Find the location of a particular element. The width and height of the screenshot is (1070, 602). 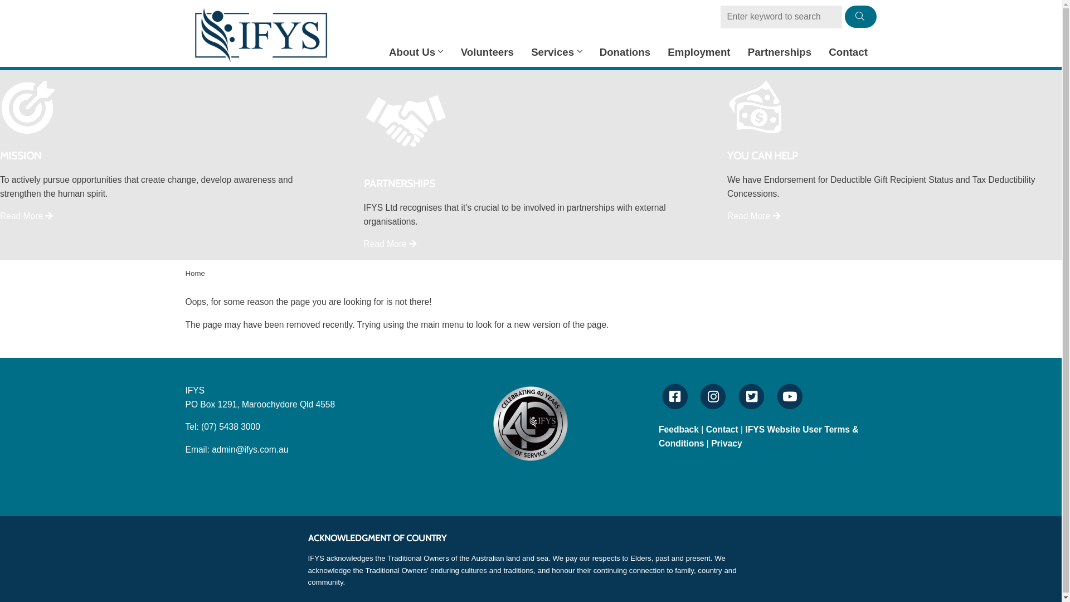

Privacy is located at coordinates (727, 444).